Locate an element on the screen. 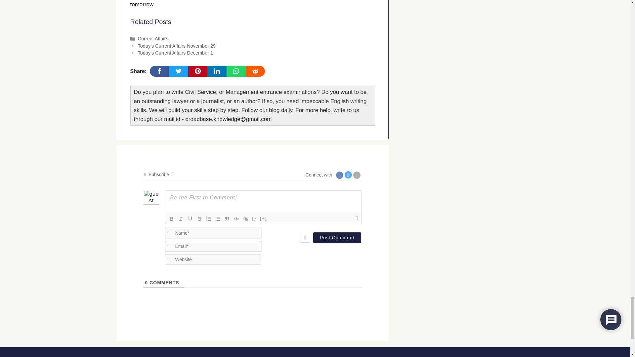  Blockquote is located at coordinates (227, 219).